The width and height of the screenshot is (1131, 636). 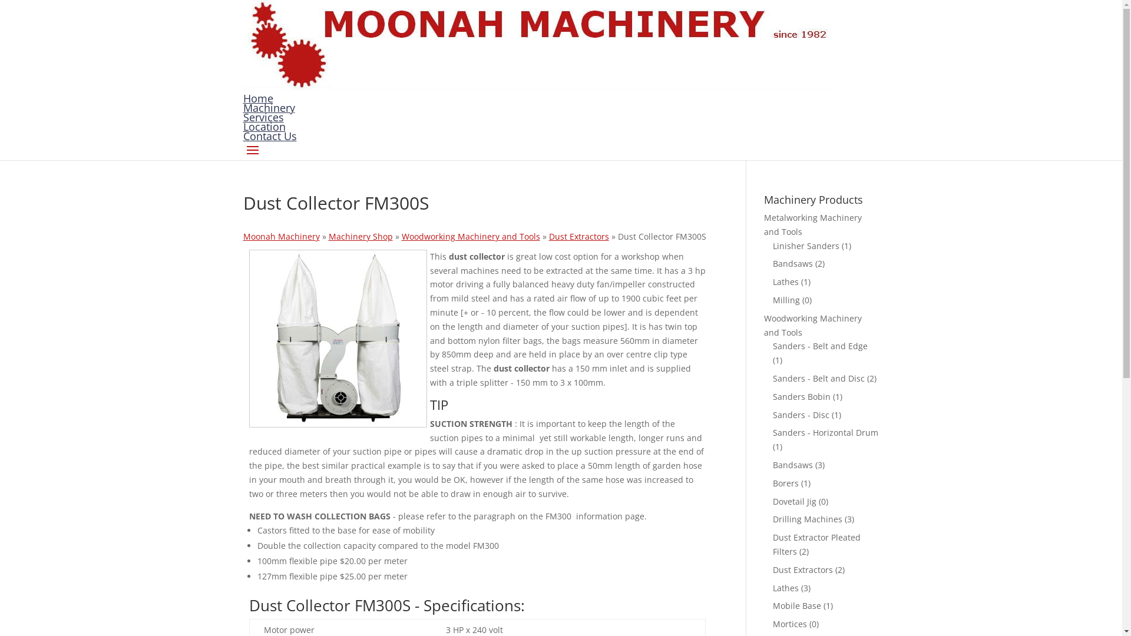 What do you see at coordinates (820, 353) in the screenshot?
I see `Sanders - Belt and Edge (1)` at bounding box center [820, 353].